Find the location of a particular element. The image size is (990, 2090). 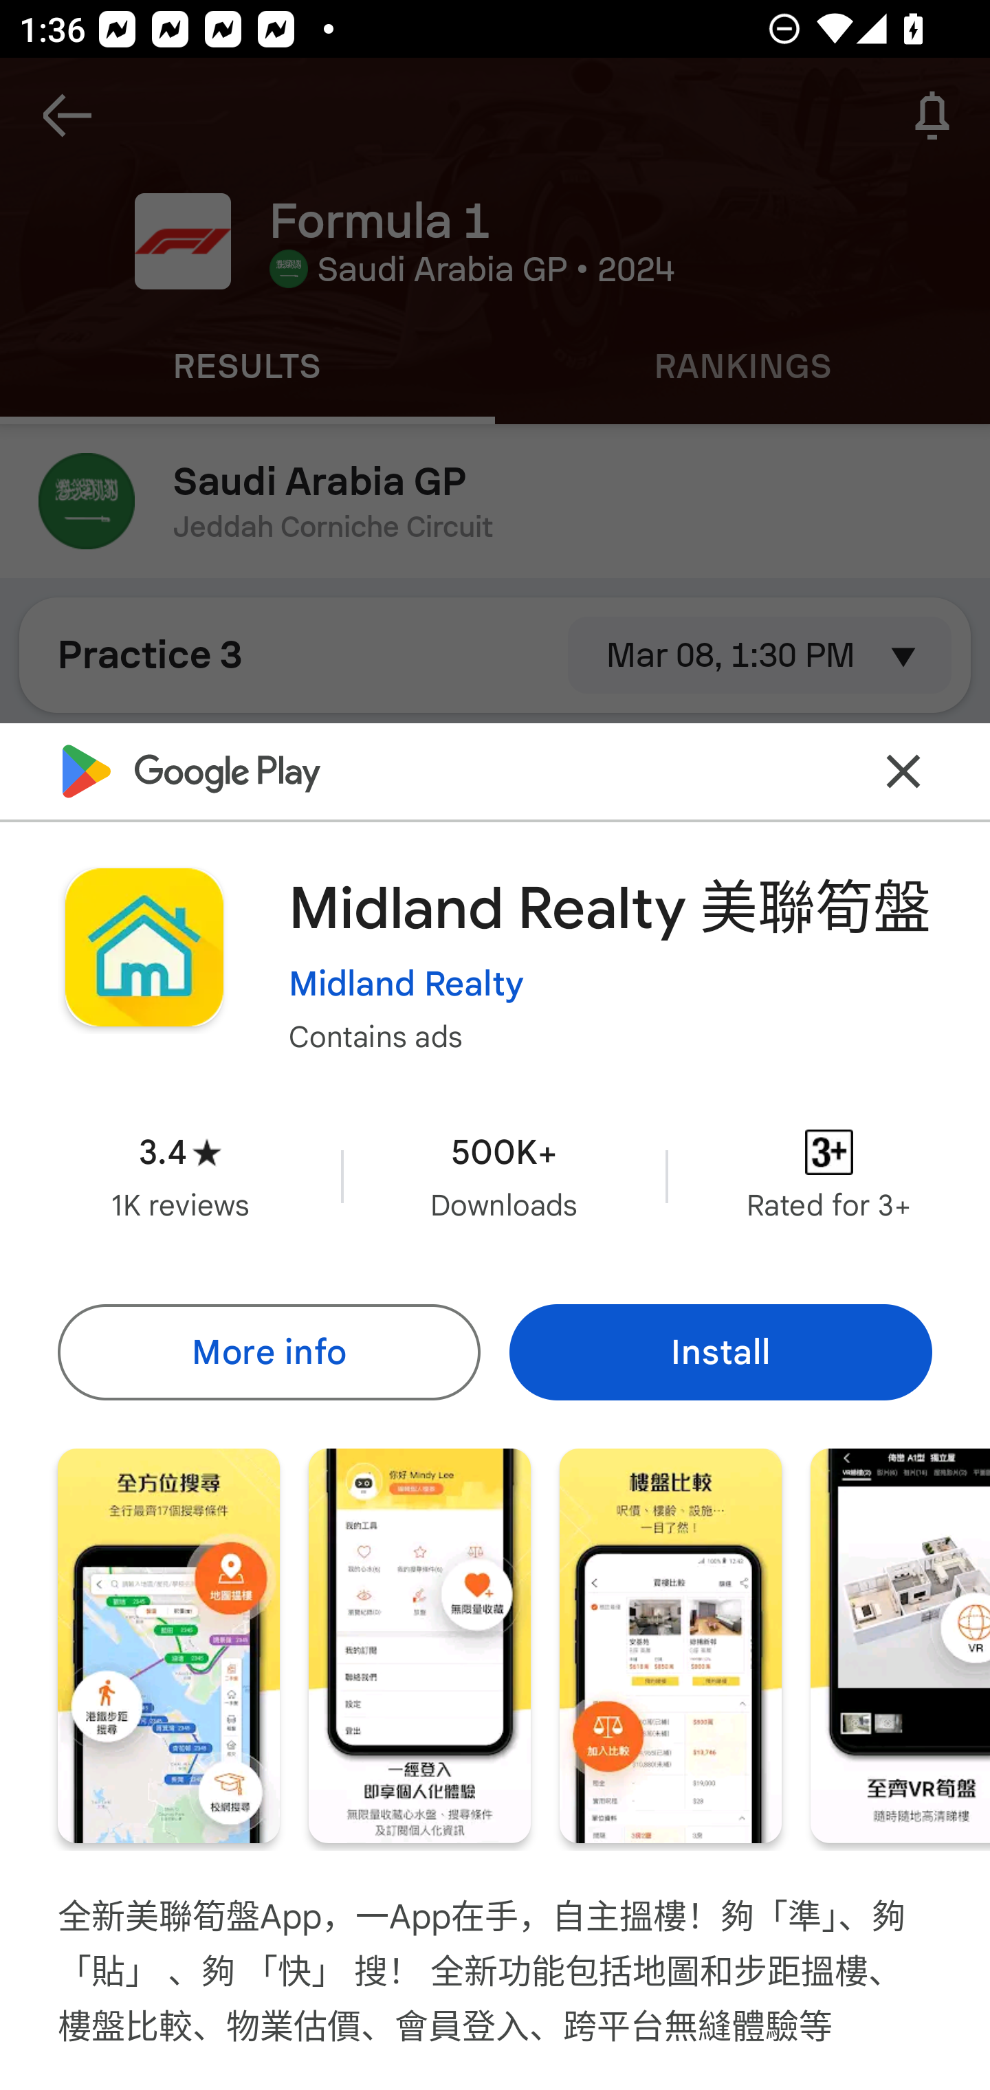

Install is located at coordinates (720, 1352).